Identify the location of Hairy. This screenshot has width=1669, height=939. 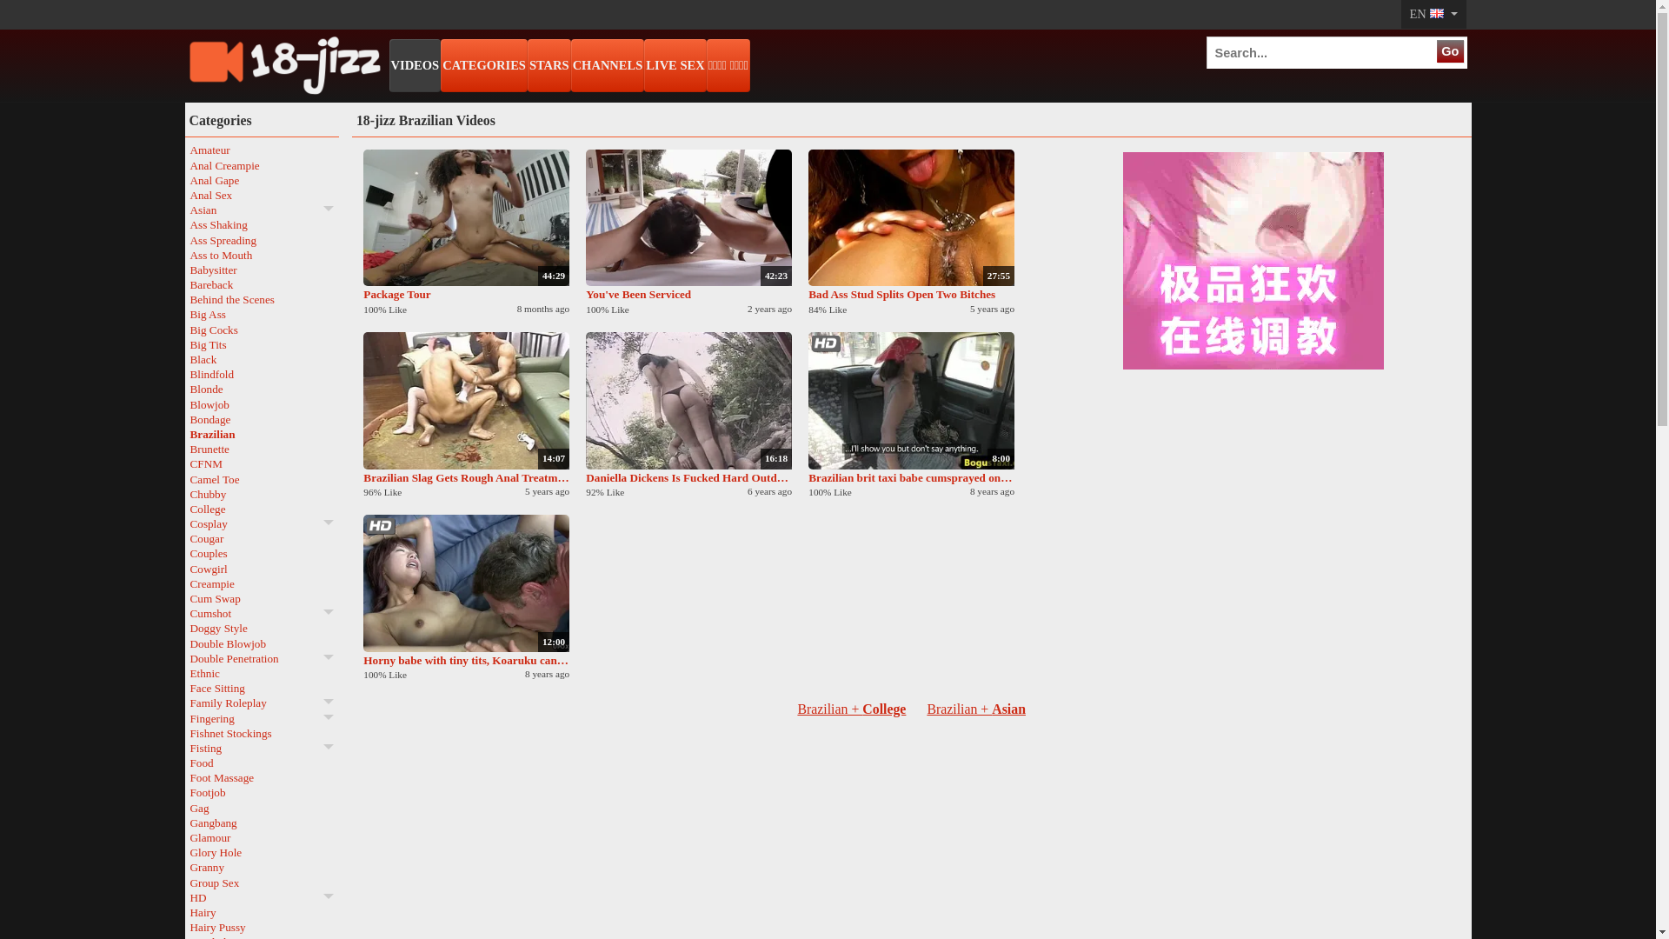
(262, 913).